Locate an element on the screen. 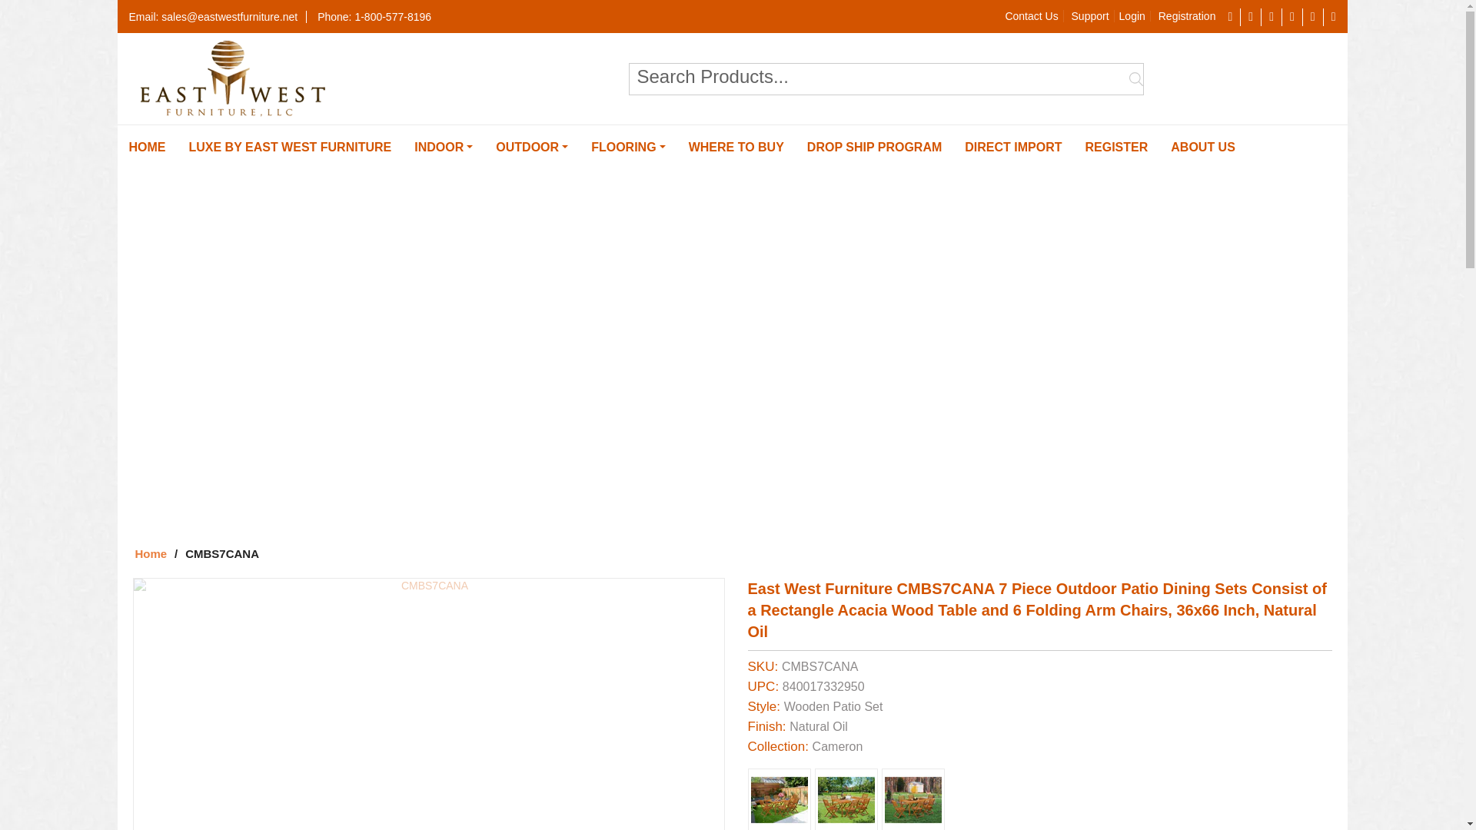  Phone: 1-800-577-8196 is located at coordinates (372, 17).